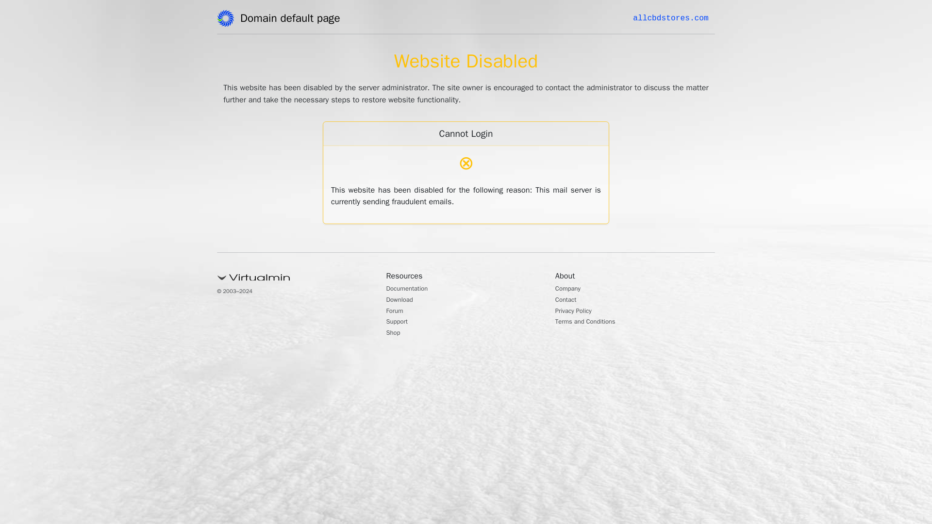 This screenshot has height=524, width=932. Describe the element at coordinates (638, 110) in the screenshot. I see `Latest Article` at that location.